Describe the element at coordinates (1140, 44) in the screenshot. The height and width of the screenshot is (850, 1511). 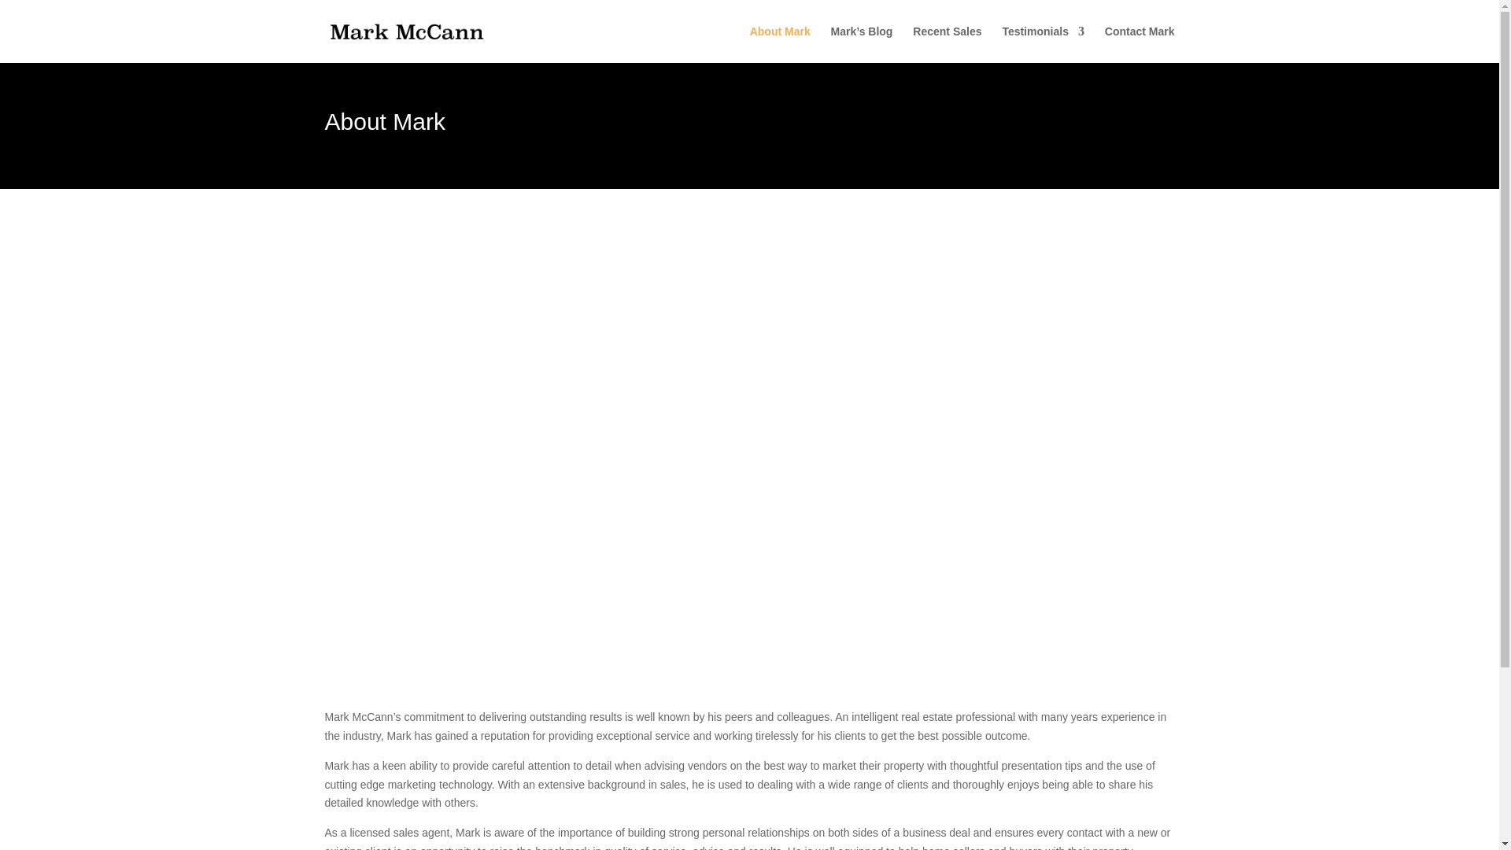
I see `Contact Mark` at that location.